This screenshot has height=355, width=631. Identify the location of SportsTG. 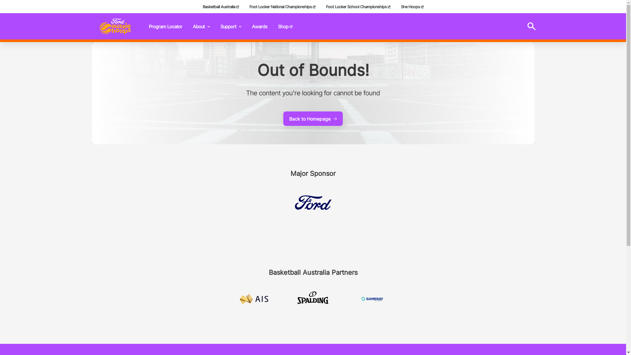
(372, 299).